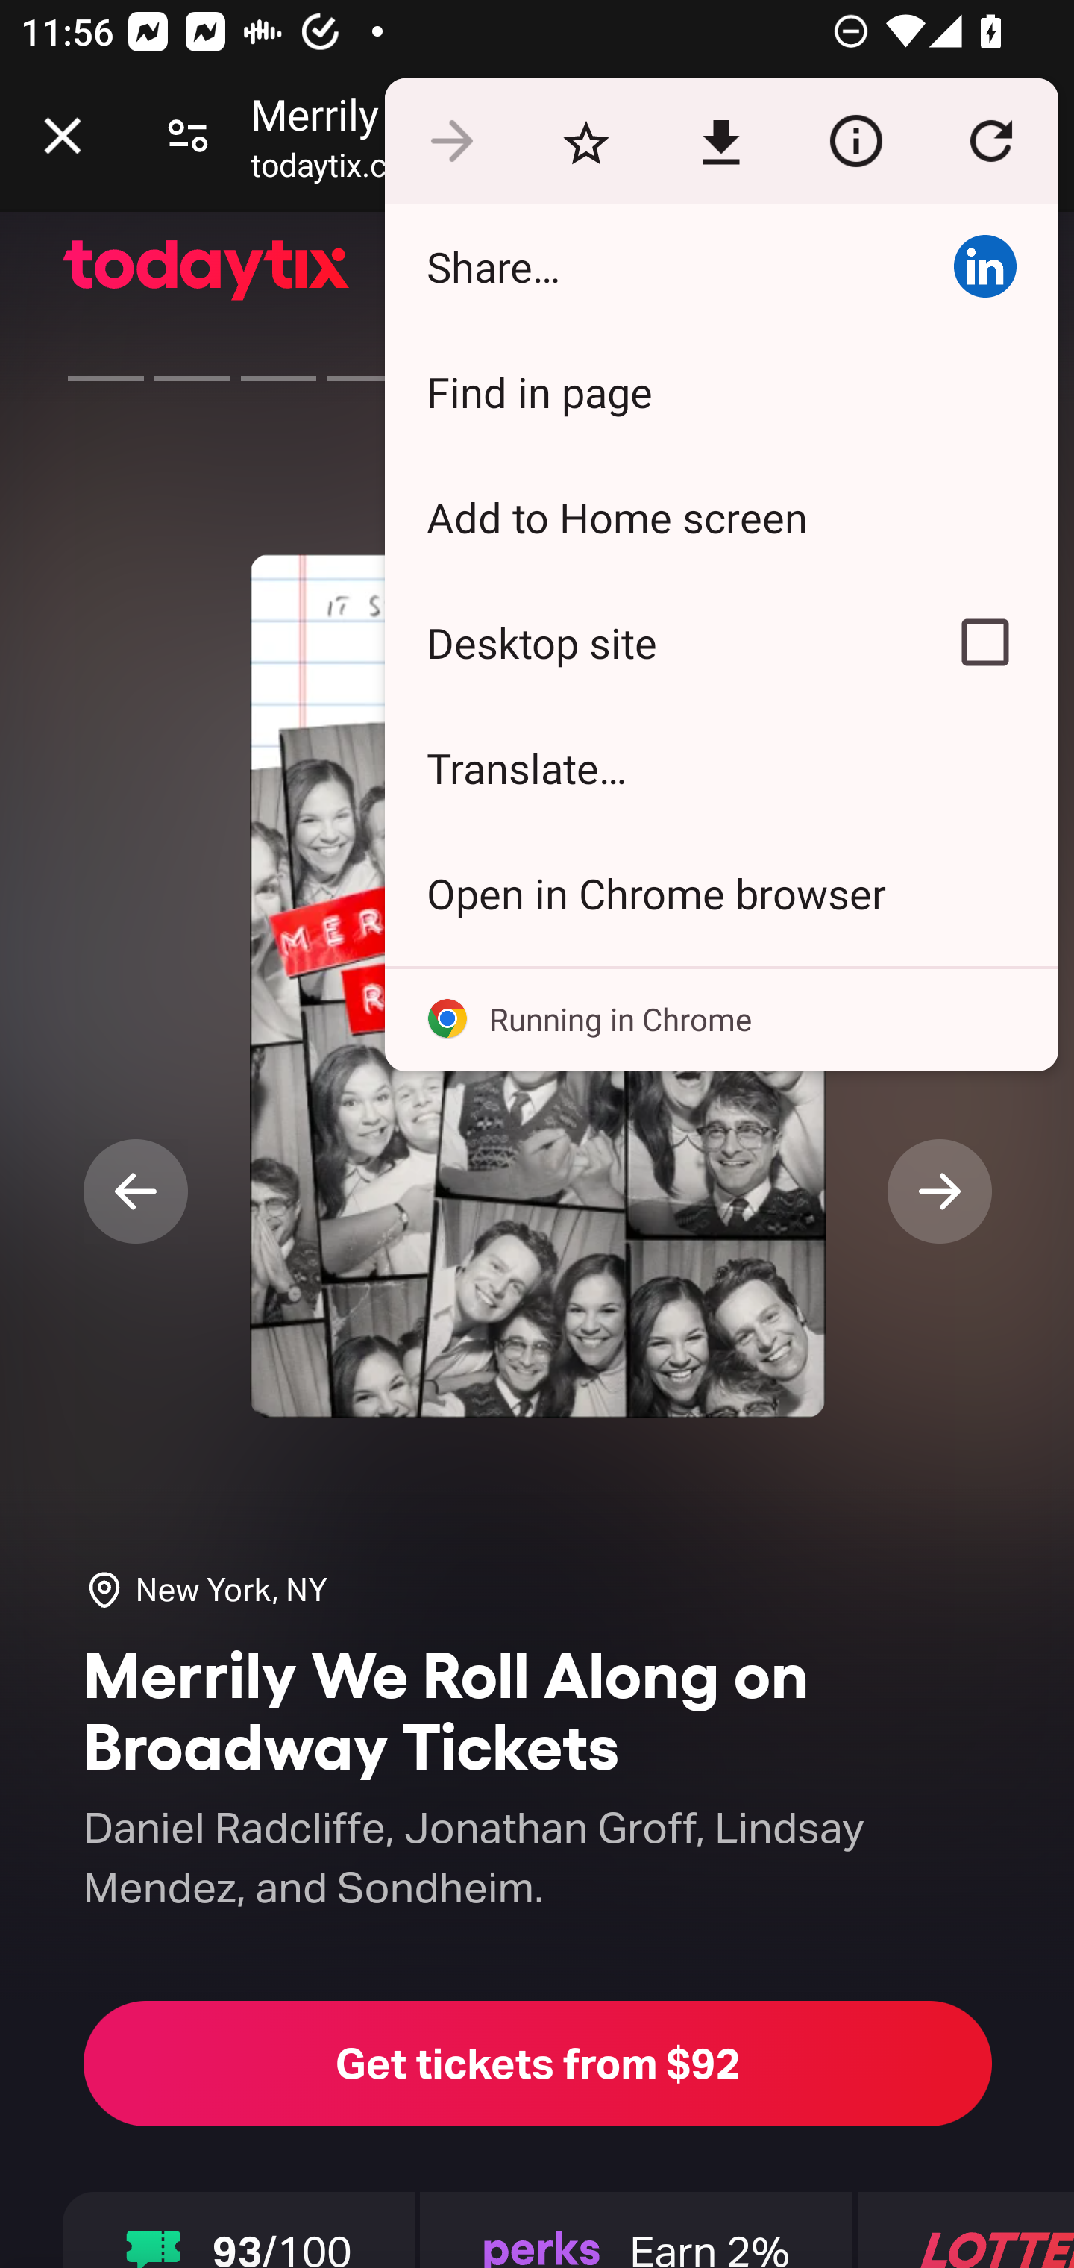  Describe the element at coordinates (720, 391) in the screenshot. I see `Find in page` at that location.